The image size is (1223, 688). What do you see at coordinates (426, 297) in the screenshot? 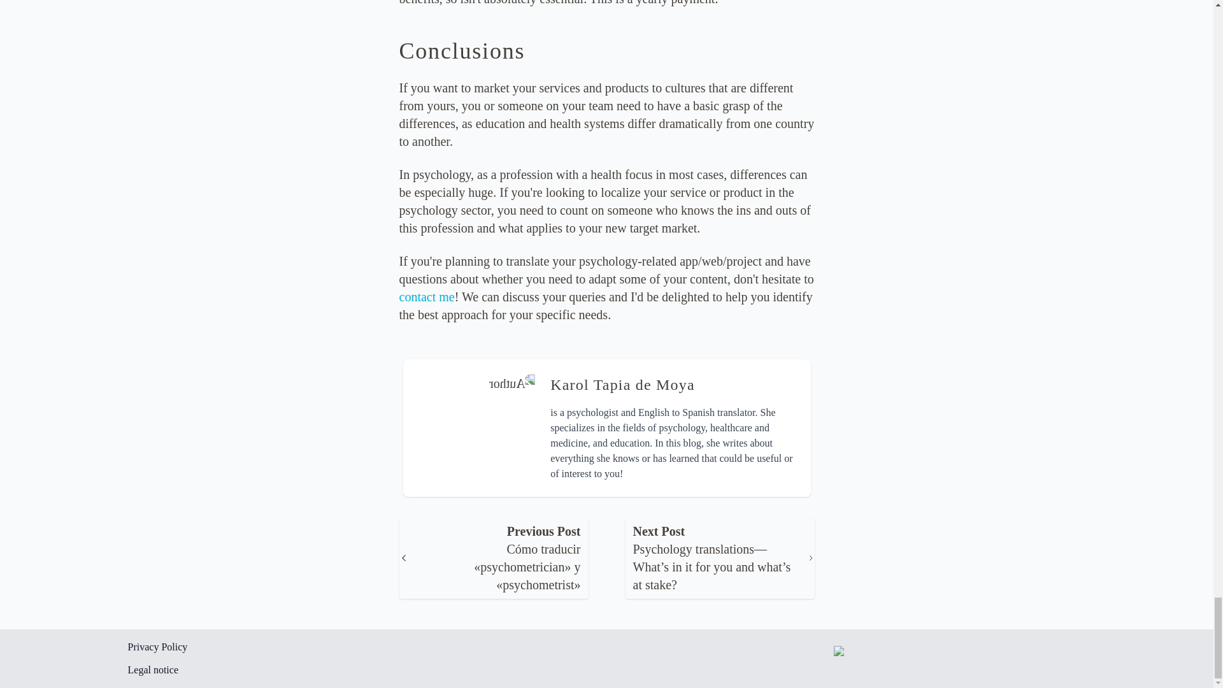
I see `contact me` at bounding box center [426, 297].